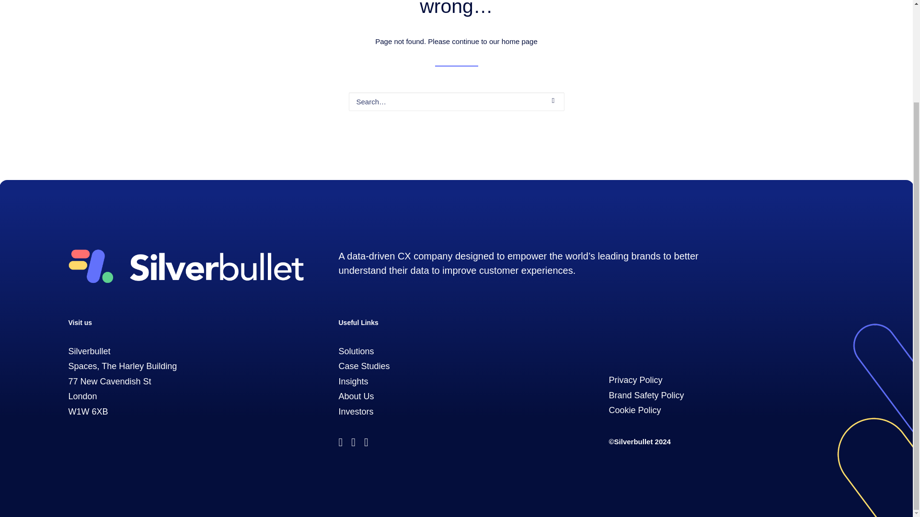 The width and height of the screenshot is (920, 517). I want to click on Cookie Policy, so click(634, 410).